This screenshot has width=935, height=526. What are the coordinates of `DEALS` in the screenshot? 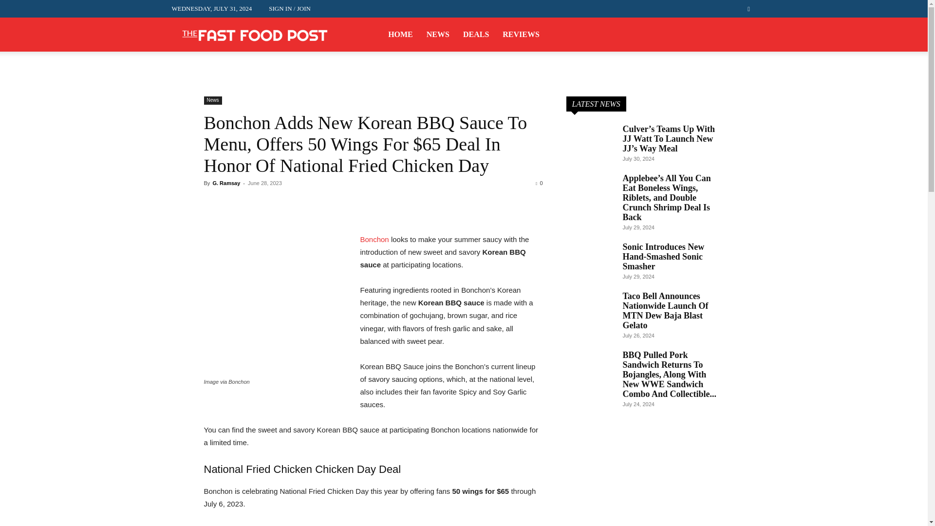 It's located at (476, 34).